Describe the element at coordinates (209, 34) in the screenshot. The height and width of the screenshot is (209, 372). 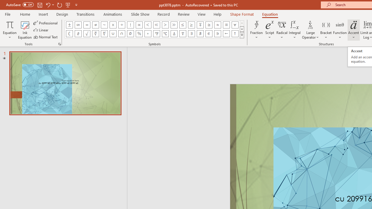
I see `Equation Symbol Element Of` at that location.